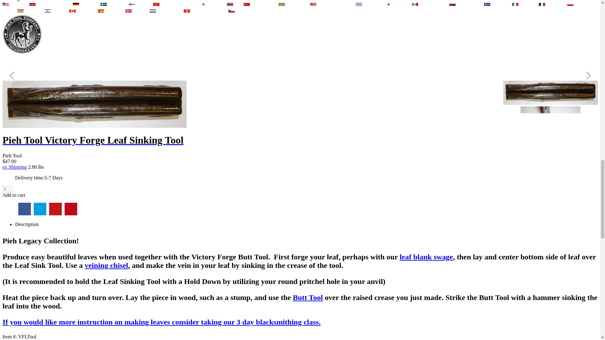 This screenshot has height=340, width=605. What do you see at coordinates (86, 4) in the screenshot?
I see ` Deutsch ` at bounding box center [86, 4].